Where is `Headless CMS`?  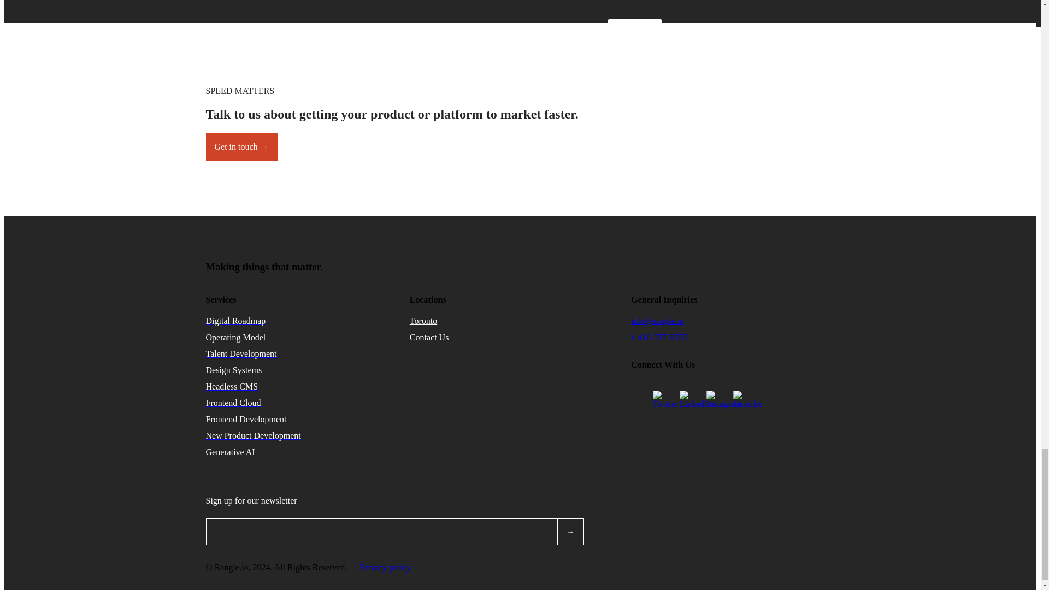
Headless CMS is located at coordinates (232, 386).